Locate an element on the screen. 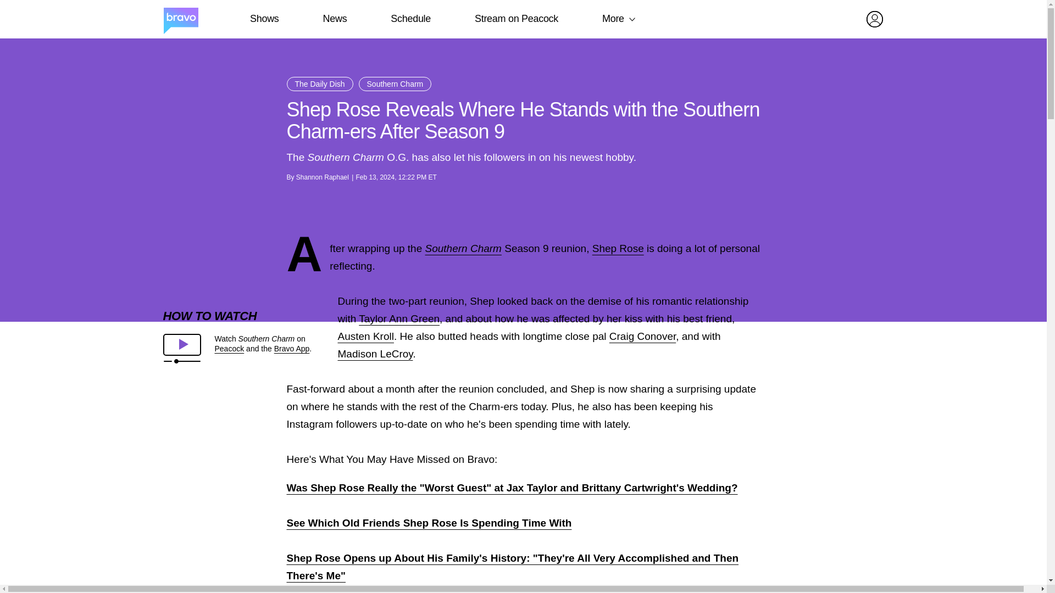 The image size is (1055, 593). Austen Kroll is located at coordinates (365, 336).